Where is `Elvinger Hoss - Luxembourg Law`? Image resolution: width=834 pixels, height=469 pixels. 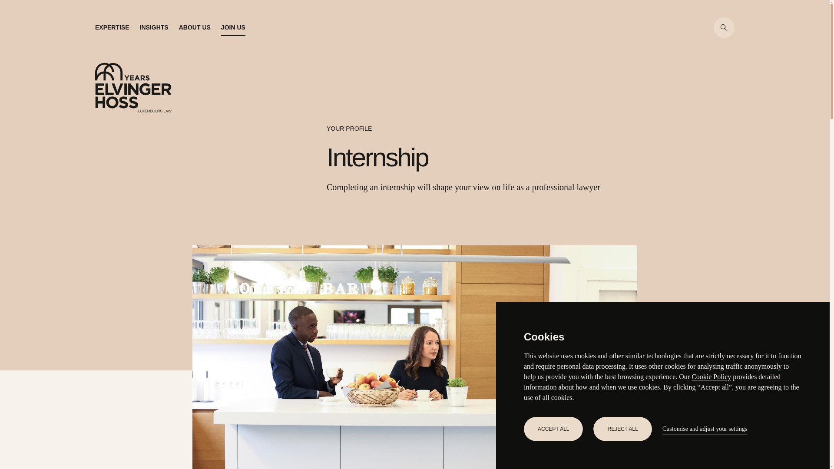
Elvinger Hoss - Luxembourg Law is located at coordinates (133, 87).